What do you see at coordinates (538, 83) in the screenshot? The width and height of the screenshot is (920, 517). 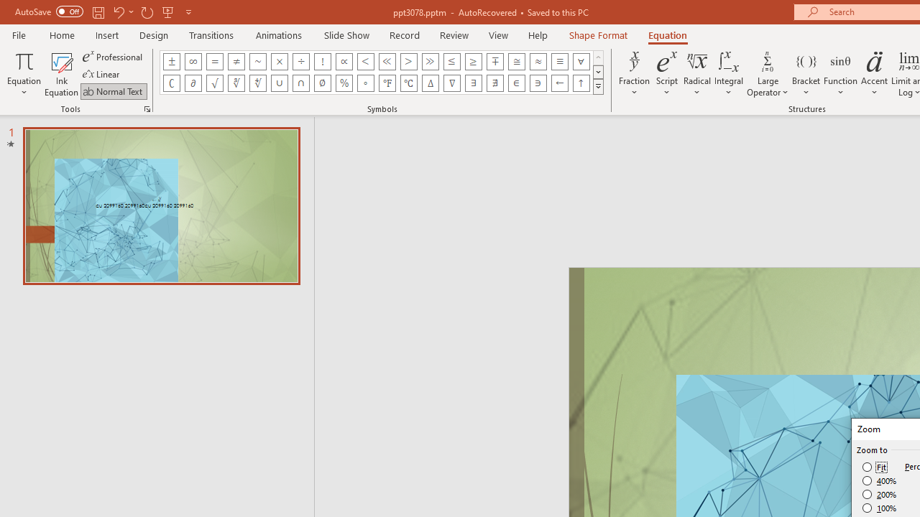 I see `Equation Symbol Contains as Member` at bounding box center [538, 83].